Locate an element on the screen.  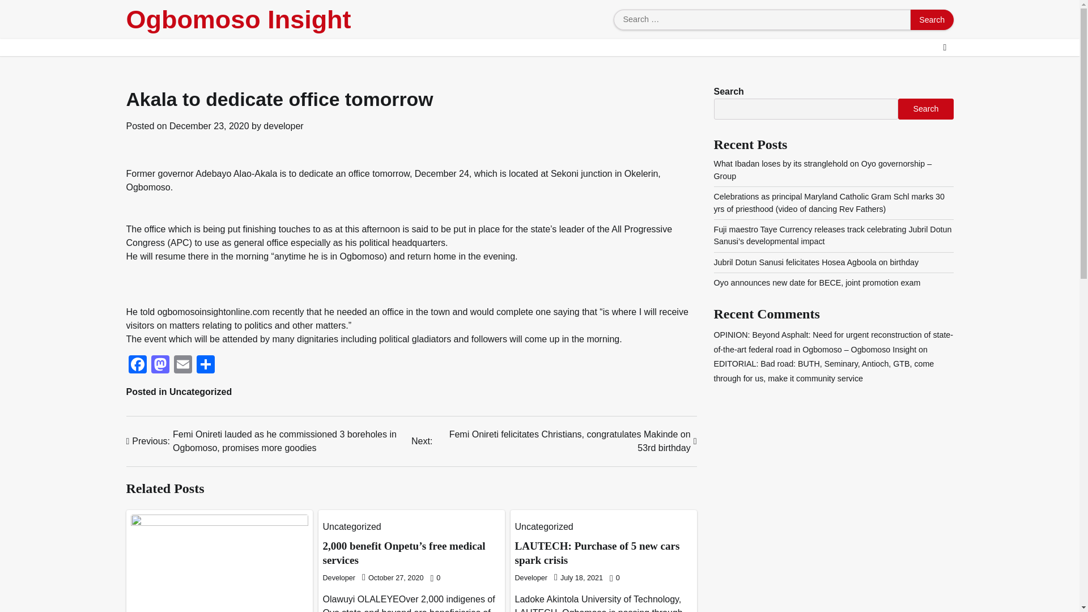
Developer is located at coordinates (530, 578).